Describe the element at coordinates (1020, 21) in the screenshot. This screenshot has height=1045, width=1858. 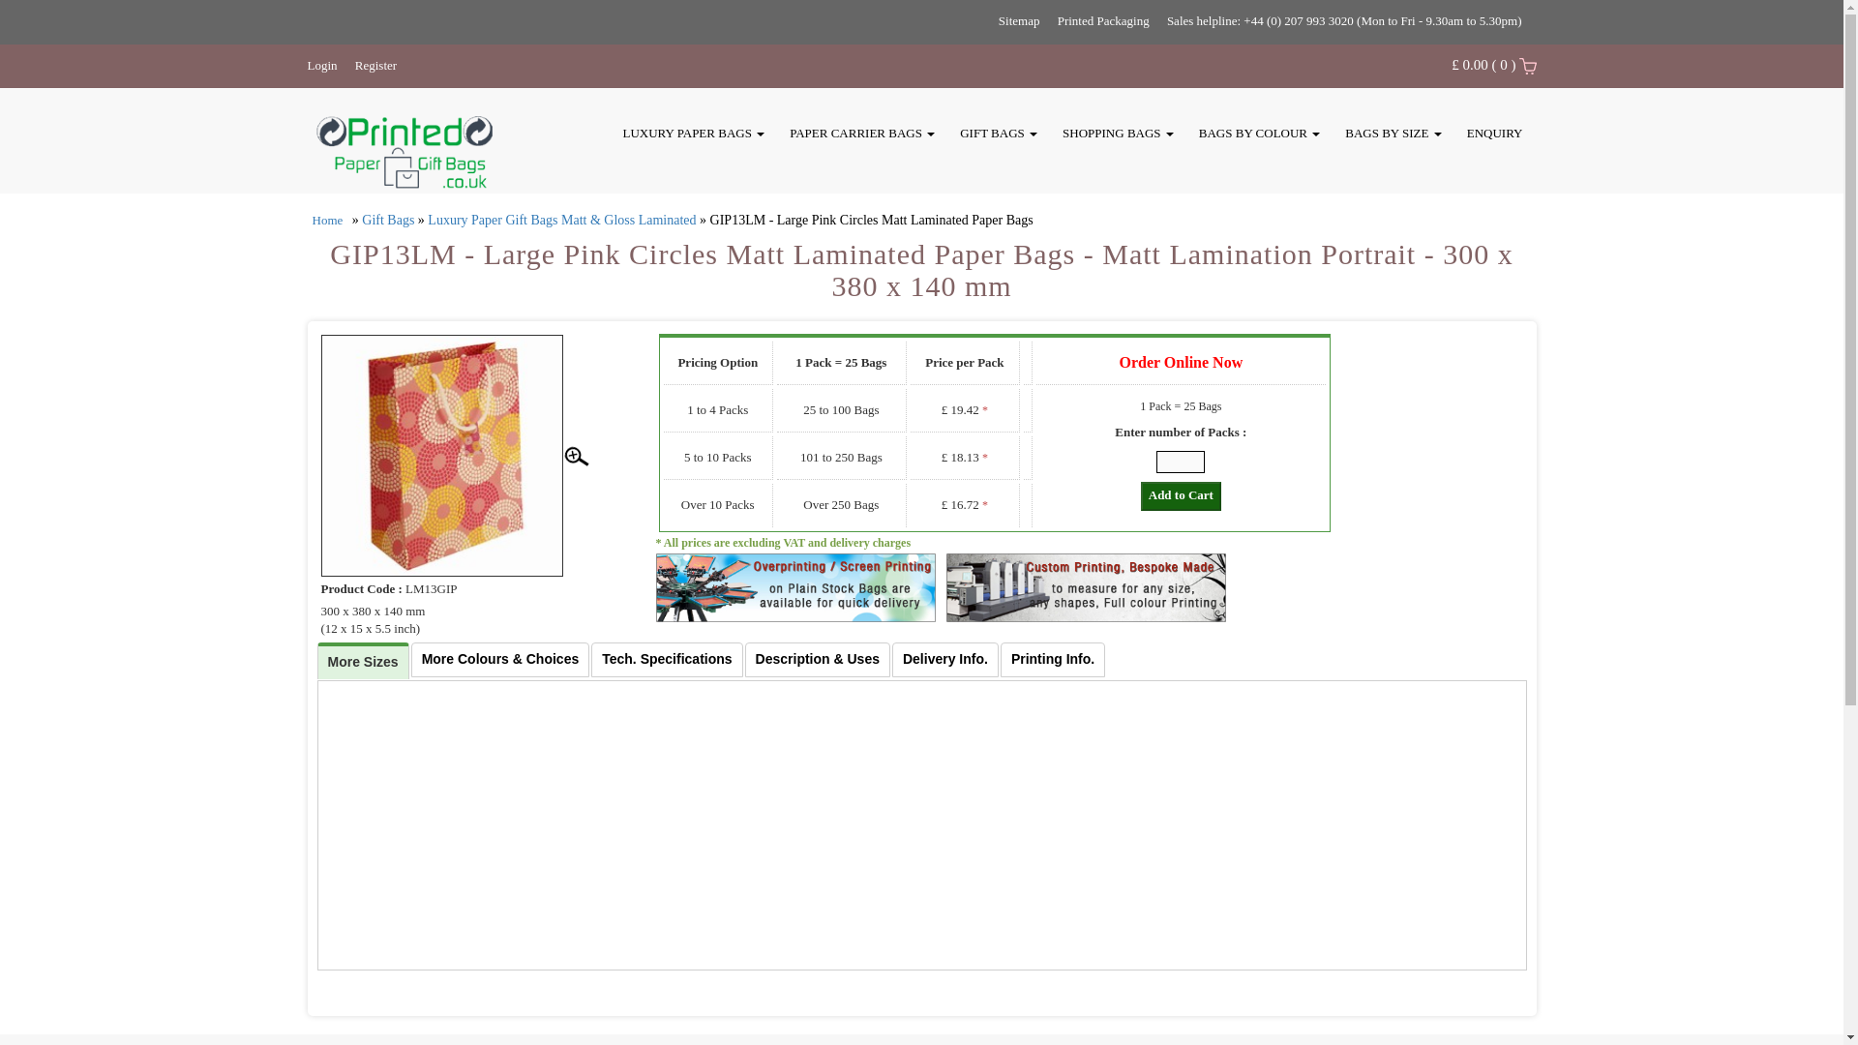
I see `Sitemap` at that location.